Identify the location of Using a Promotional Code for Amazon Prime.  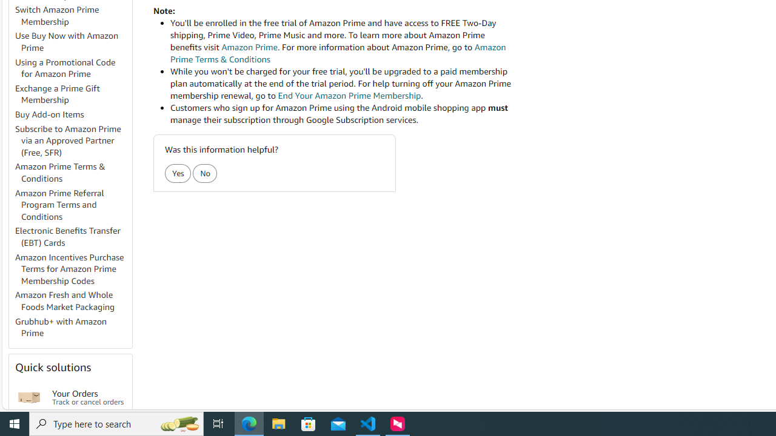
(65, 68).